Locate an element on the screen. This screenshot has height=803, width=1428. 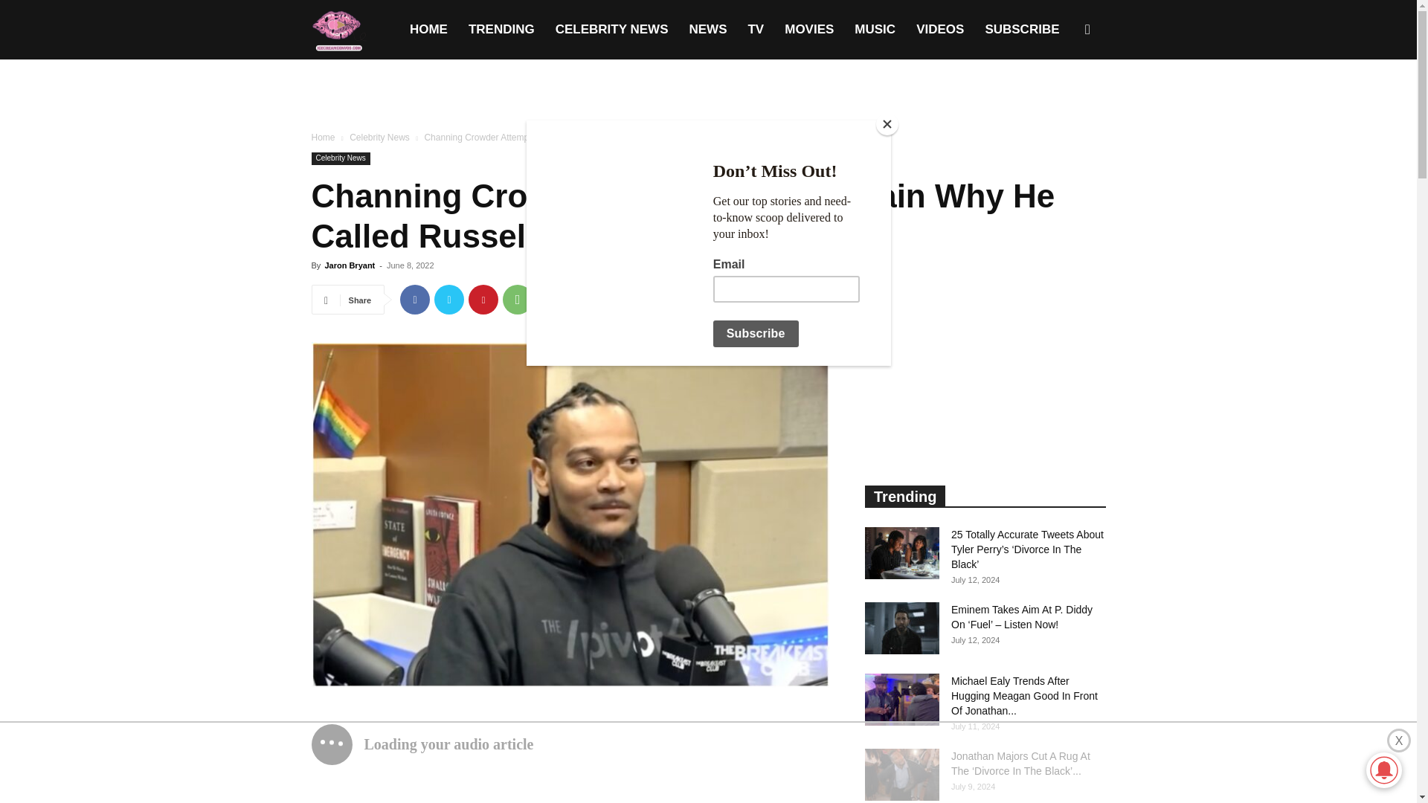
VIDEOS is located at coordinates (939, 30).